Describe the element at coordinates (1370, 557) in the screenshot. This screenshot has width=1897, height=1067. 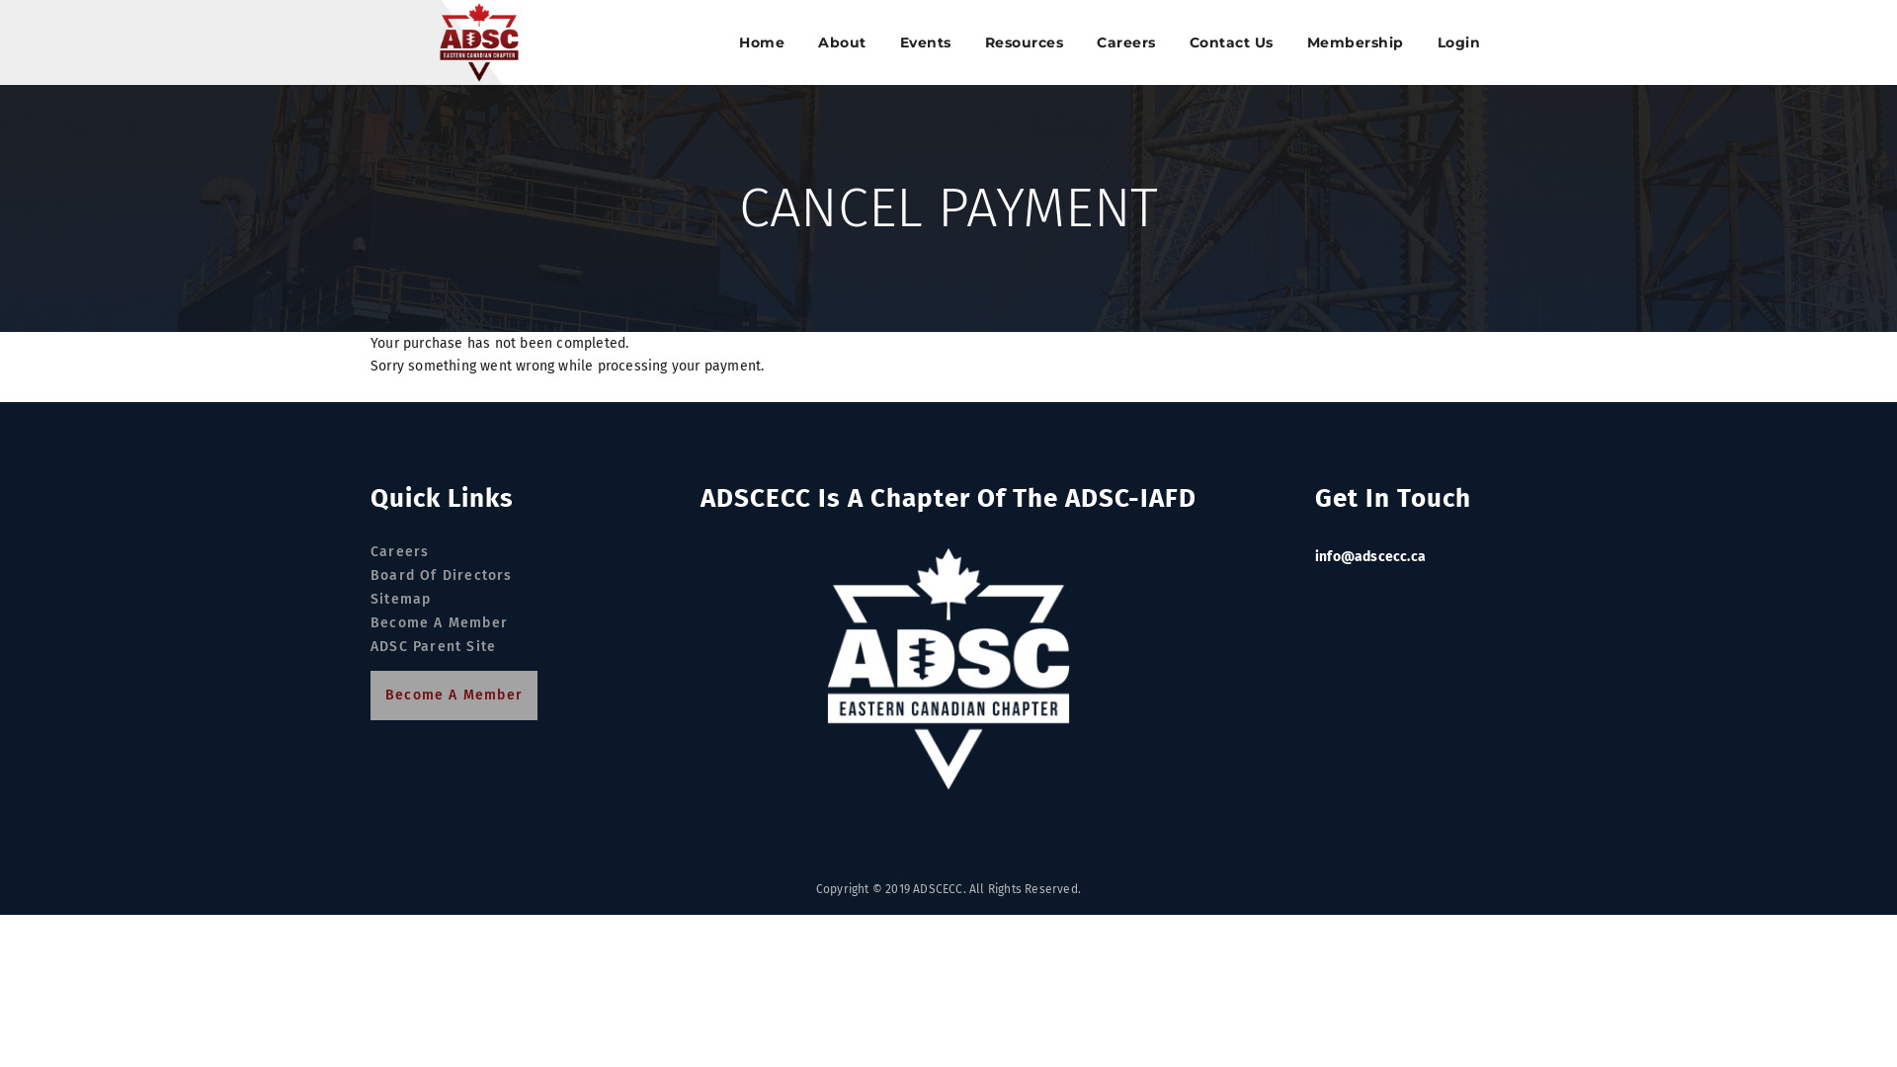
I see `info@adscecc.ca` at that location.